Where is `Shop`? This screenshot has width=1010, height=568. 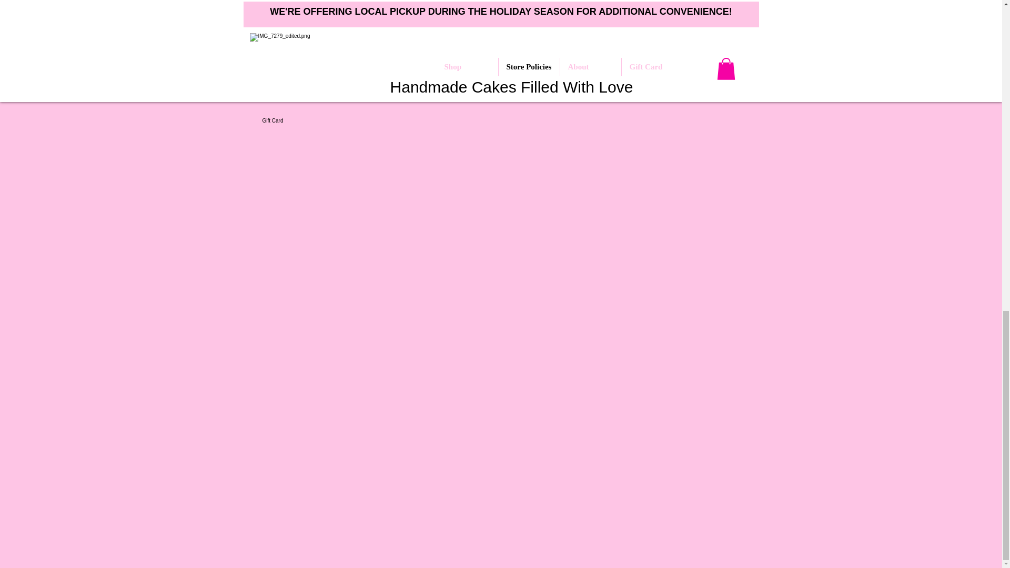
Shop is located at coordinates (295, 14).